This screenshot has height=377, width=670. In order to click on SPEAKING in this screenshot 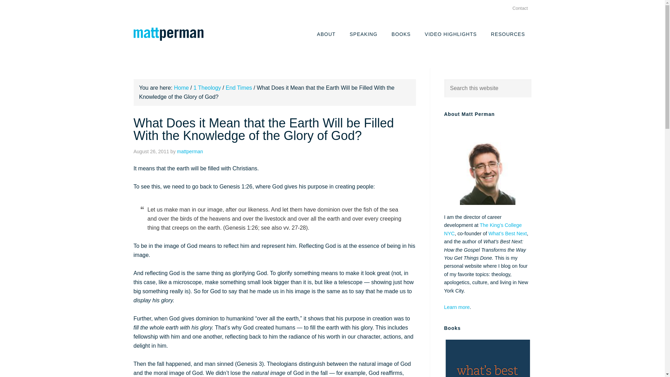, I will do `click(364, 34)`.